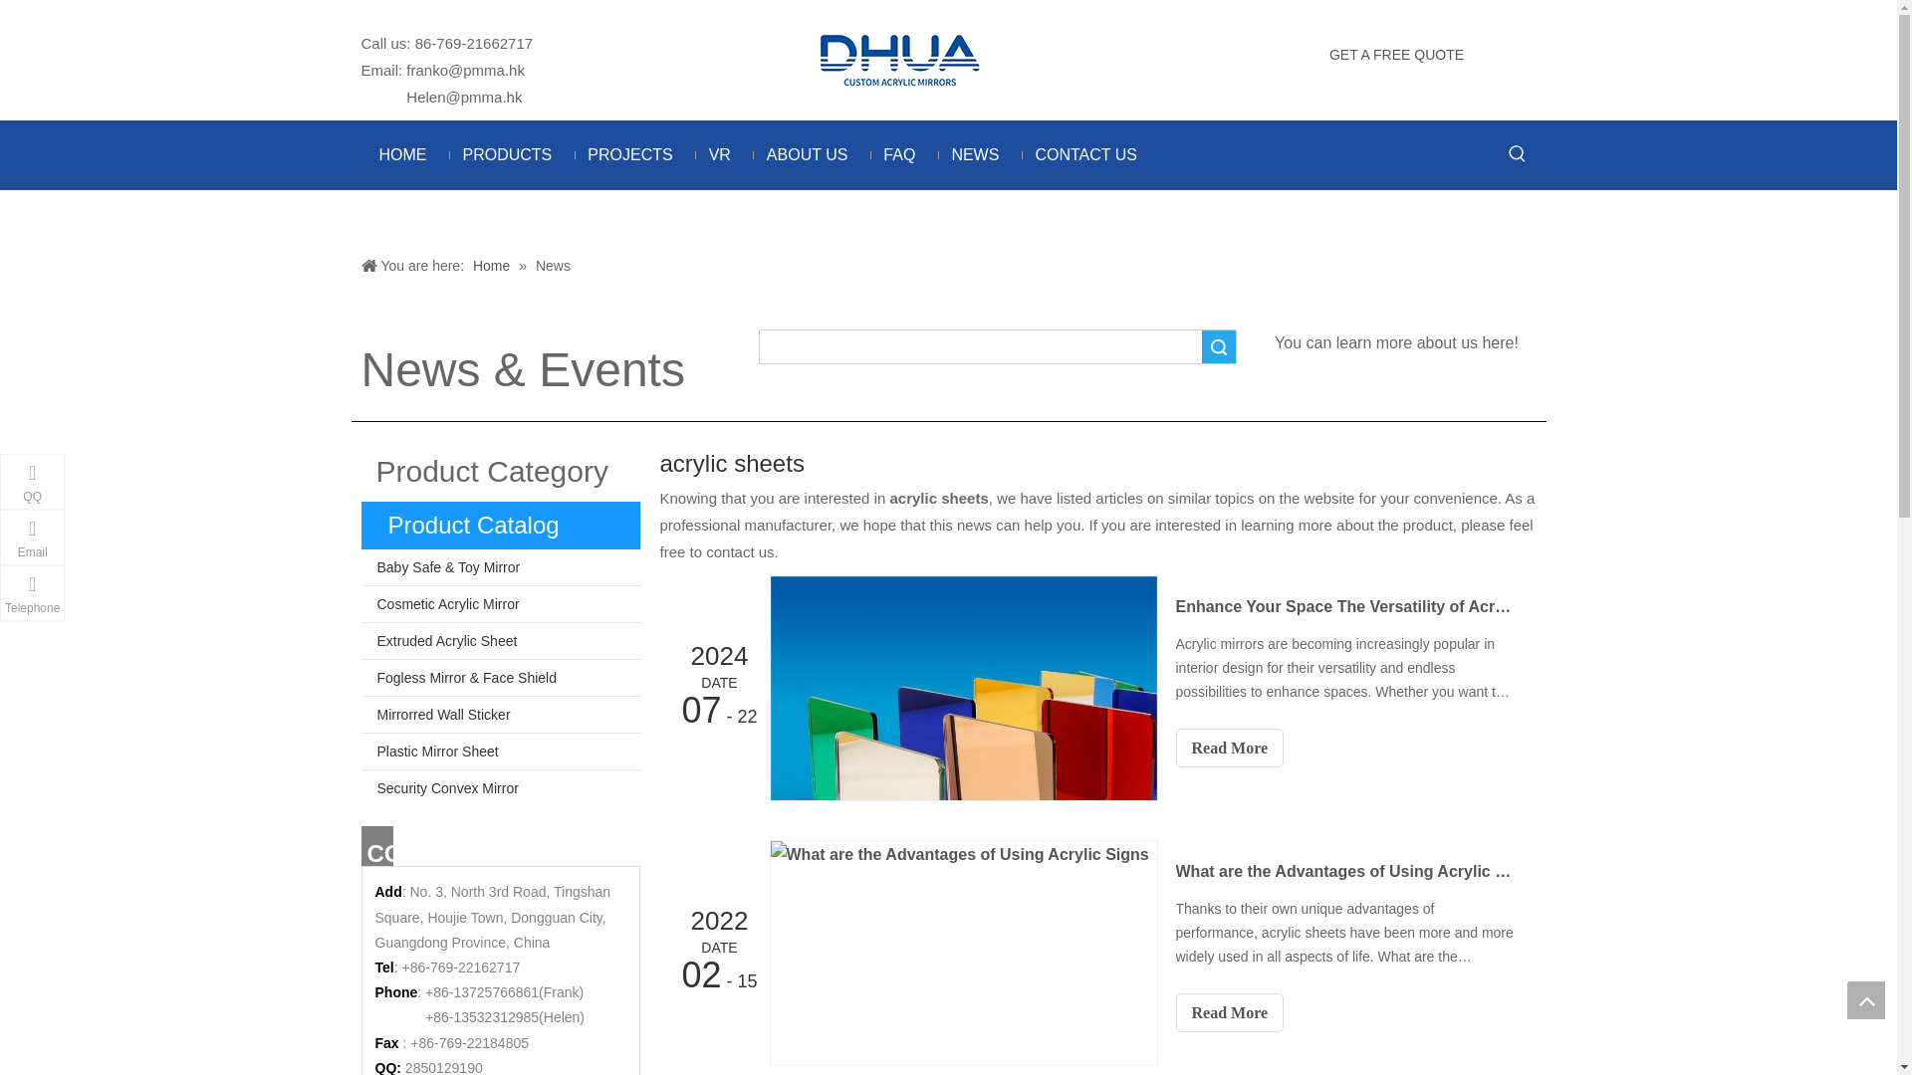  Describe the element at coordinates (500, 641) in the screenshot. I see `Extruded Acrylic Sheet` at that location.